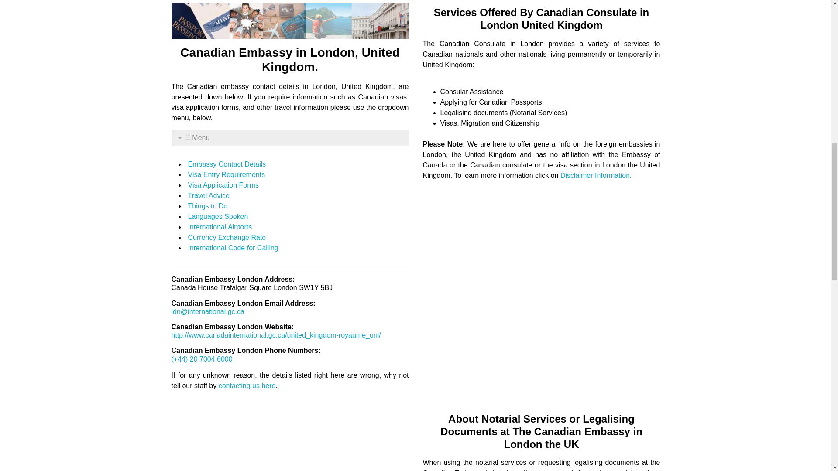 The width and height of the screenshot is (838, 471). What do you see at coordinates (218, 216) in the screenshot?
I see `Languages Spoken` at bounding box center [218, 216].